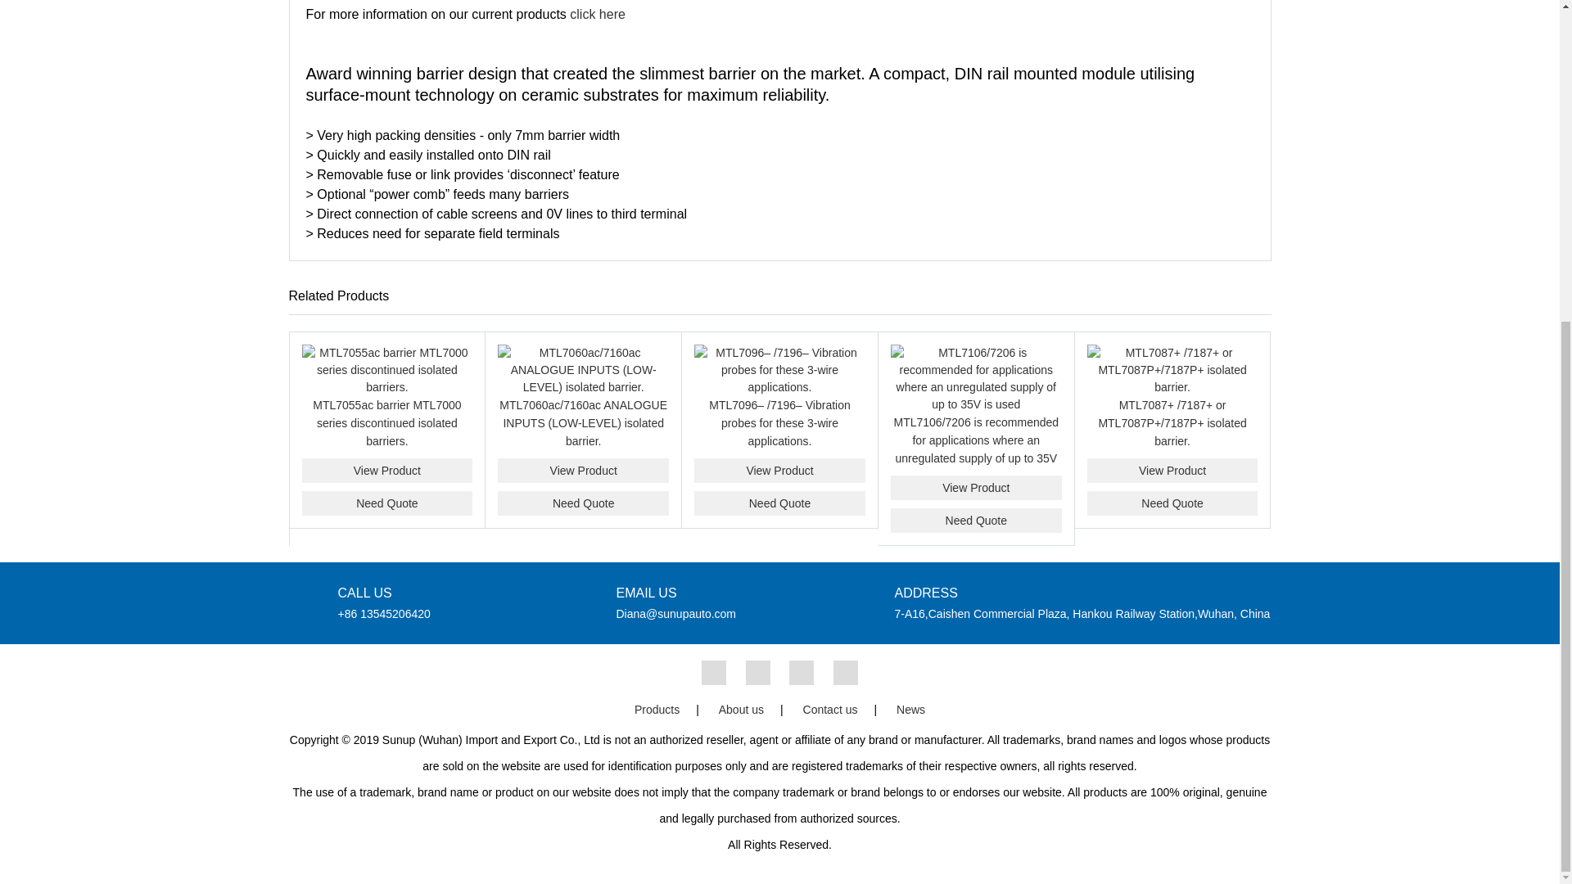 The image size is (1572, 884). Describe the element at coordinates (598, 13) in the screenshot. I see `Products` at that location.